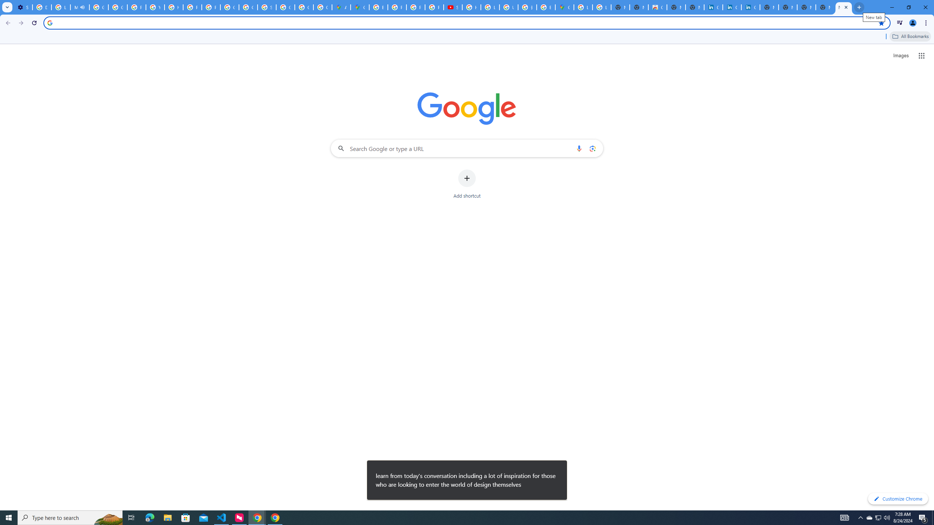 This screenshot has width=934, height=525. Describe the element at coordinates (750, 7) in the screenshot. I see `Copyright Policy` at that location.